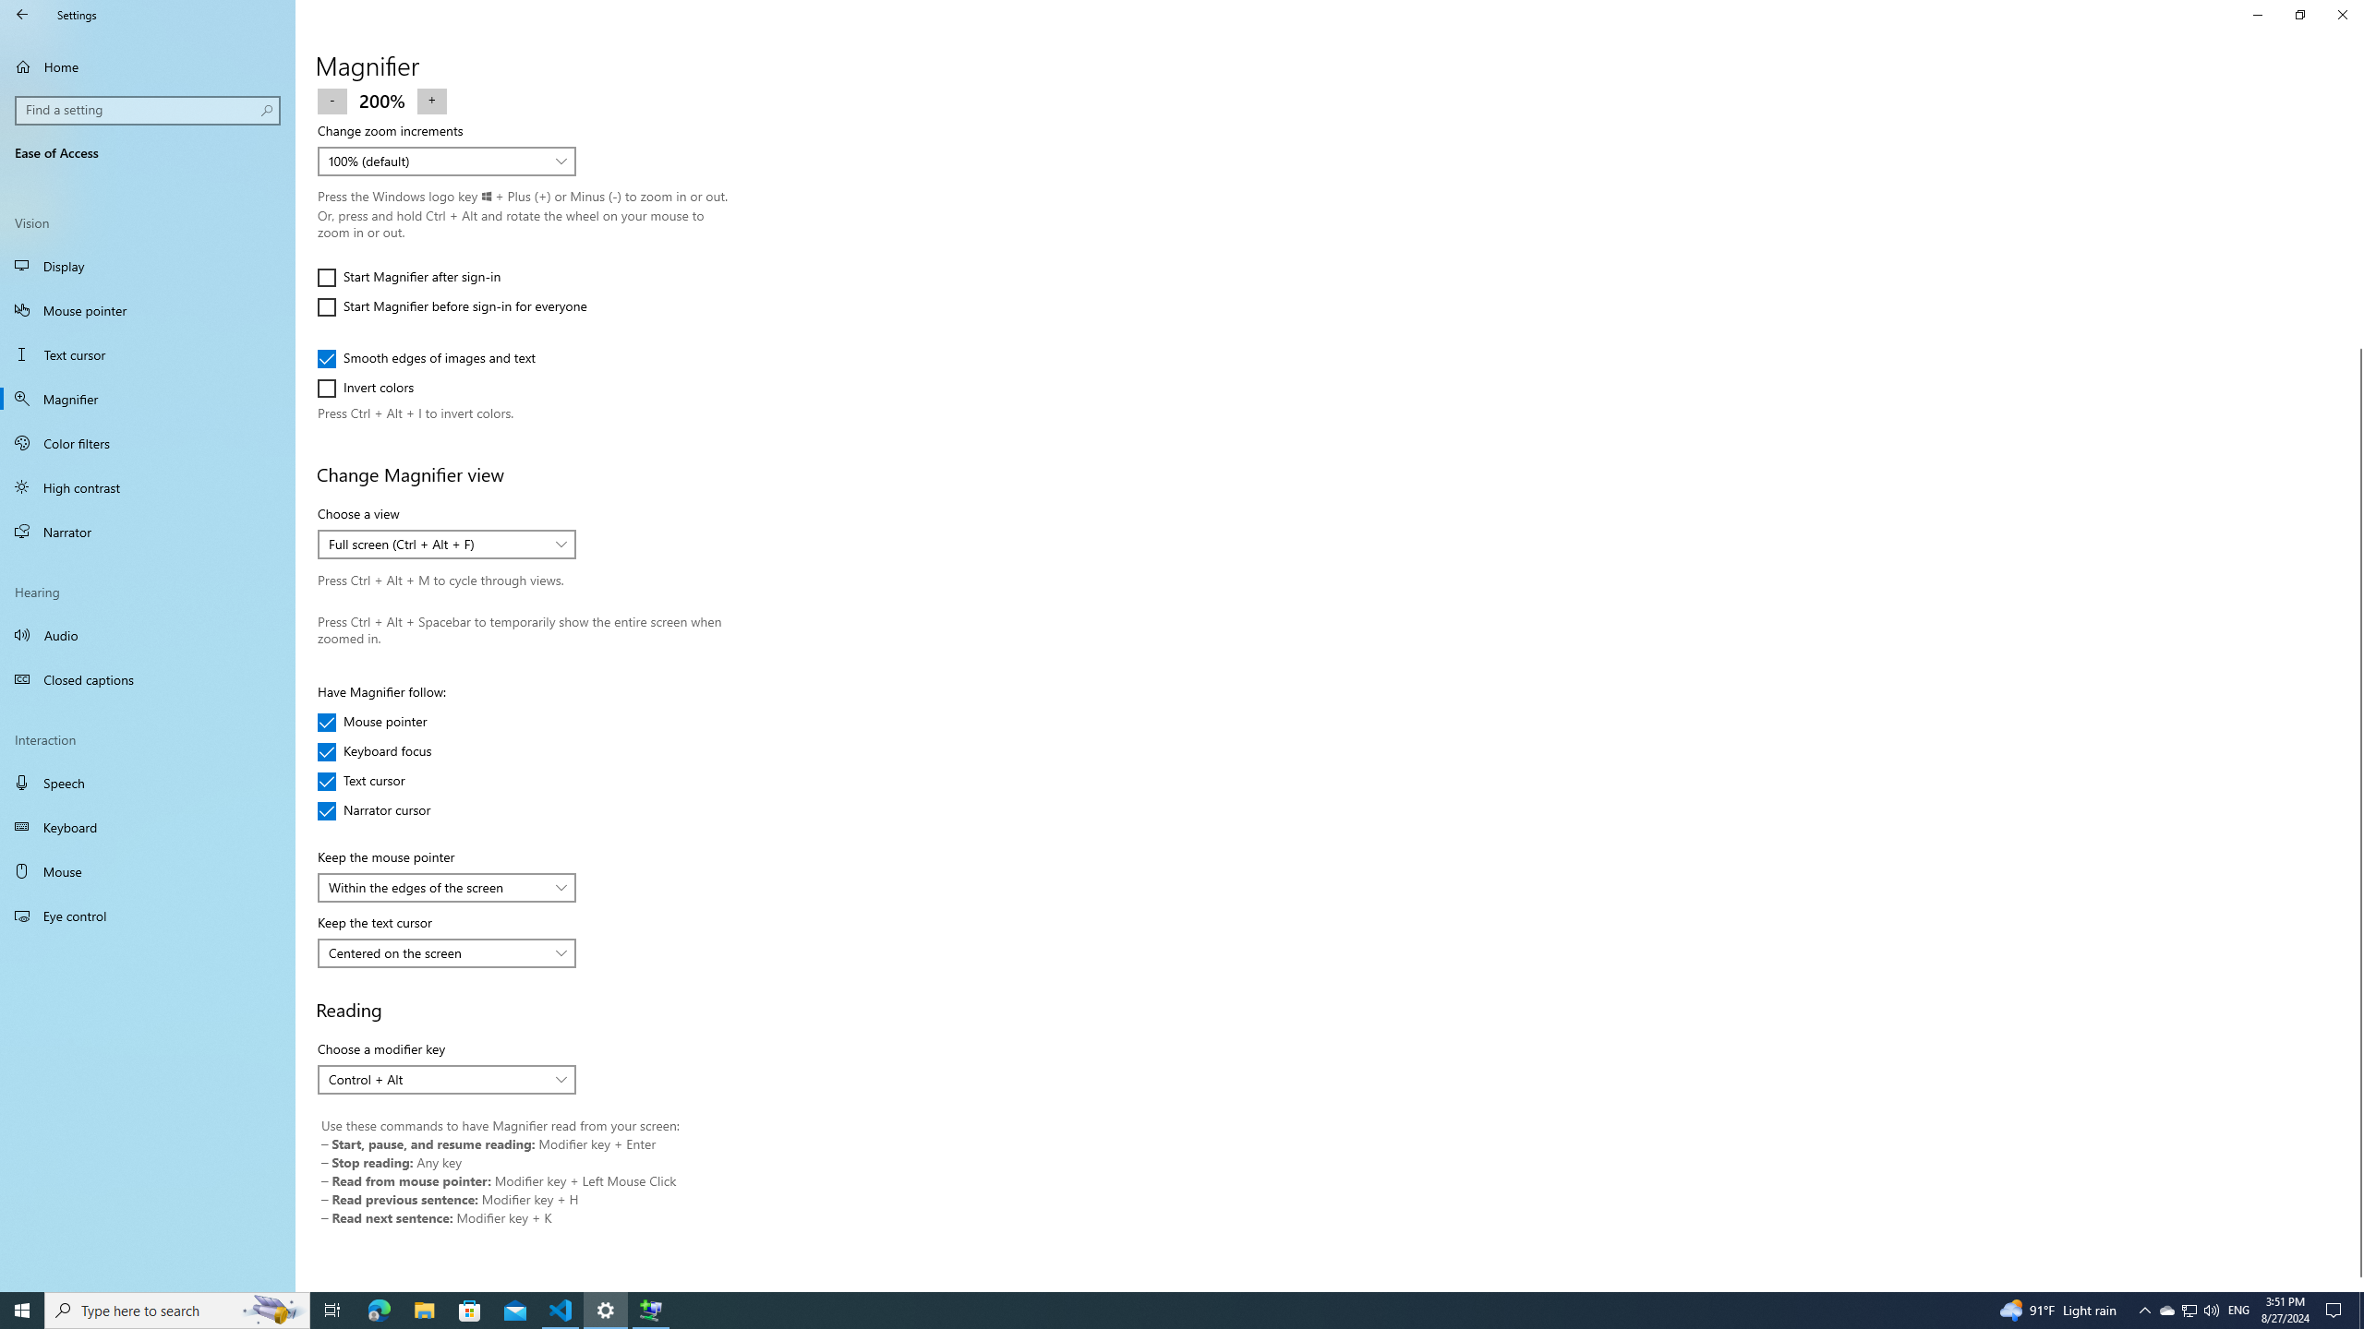 The image size is (2364, 1329). Describe the element at coordinates (408, 277) in the screenshot. I see `Start Magnifier after sign-in` at that location.